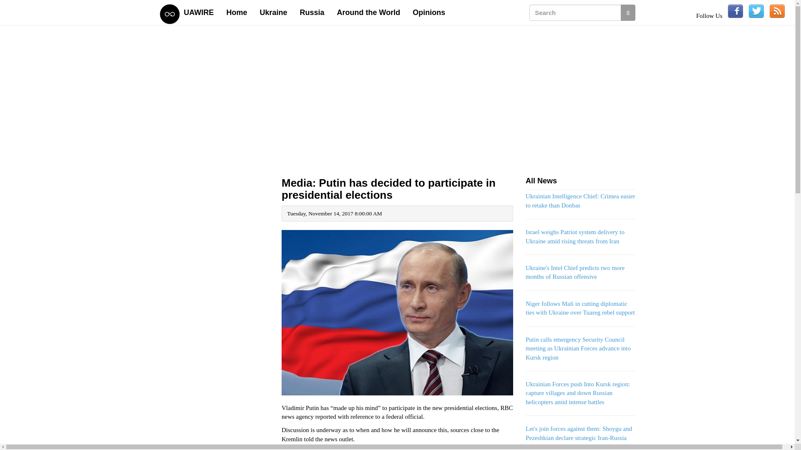 The width and height of the screenshot is (801, 450). Describe the element at coordinates (777, 11) in the screenshot. I see `Subscribe to our rss feed` at that location.